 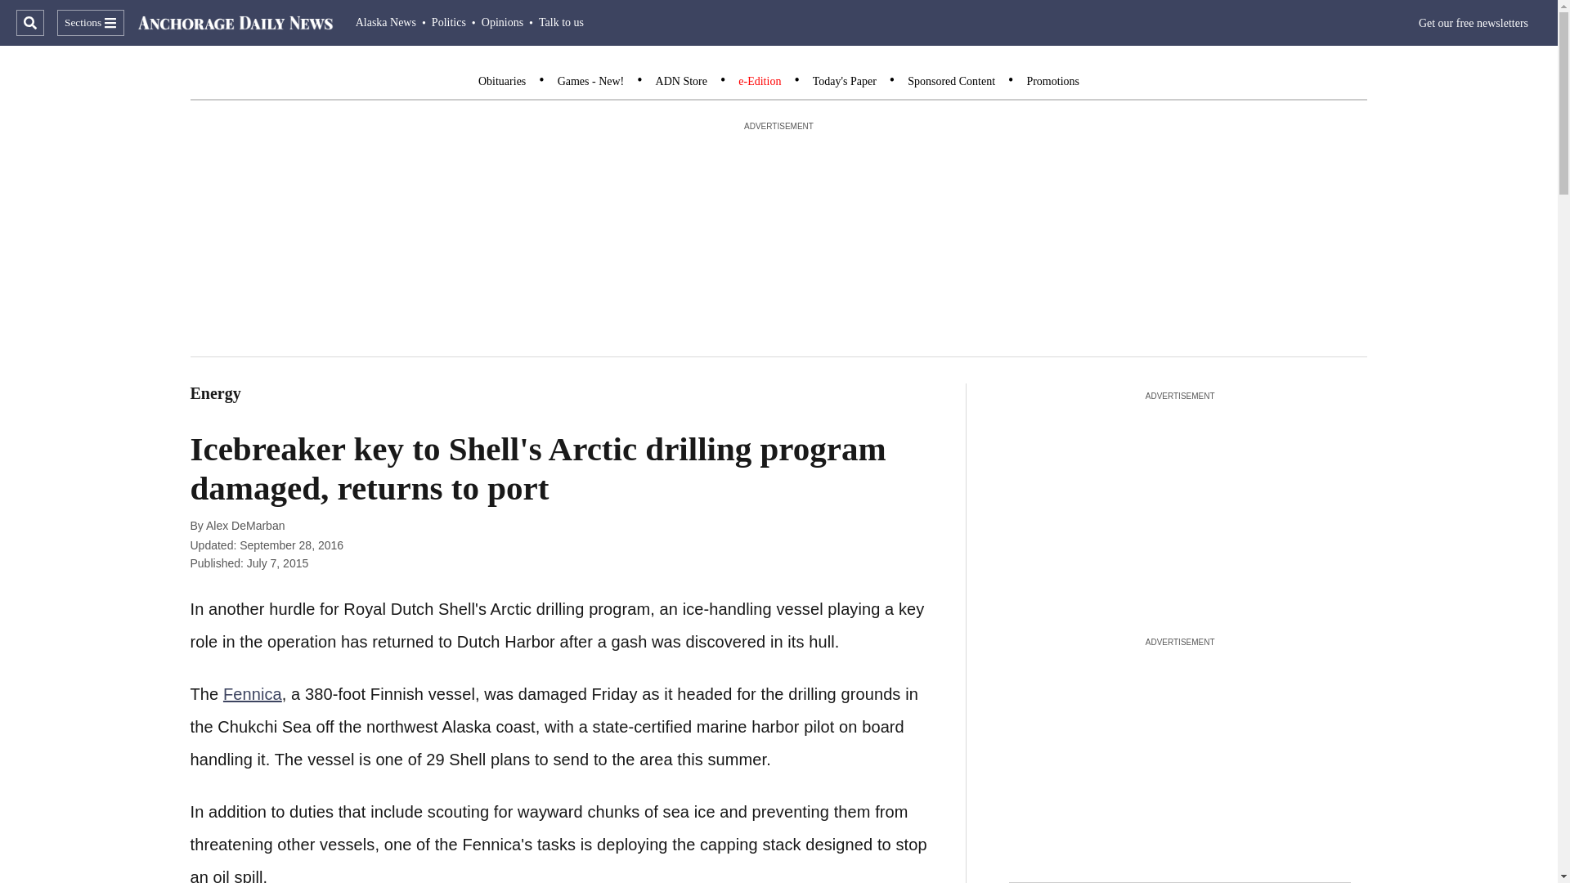 What do you see at coordinates (235, 23) in the screenshot?
I see `ADN Logo` at bounding box center [235, 23].